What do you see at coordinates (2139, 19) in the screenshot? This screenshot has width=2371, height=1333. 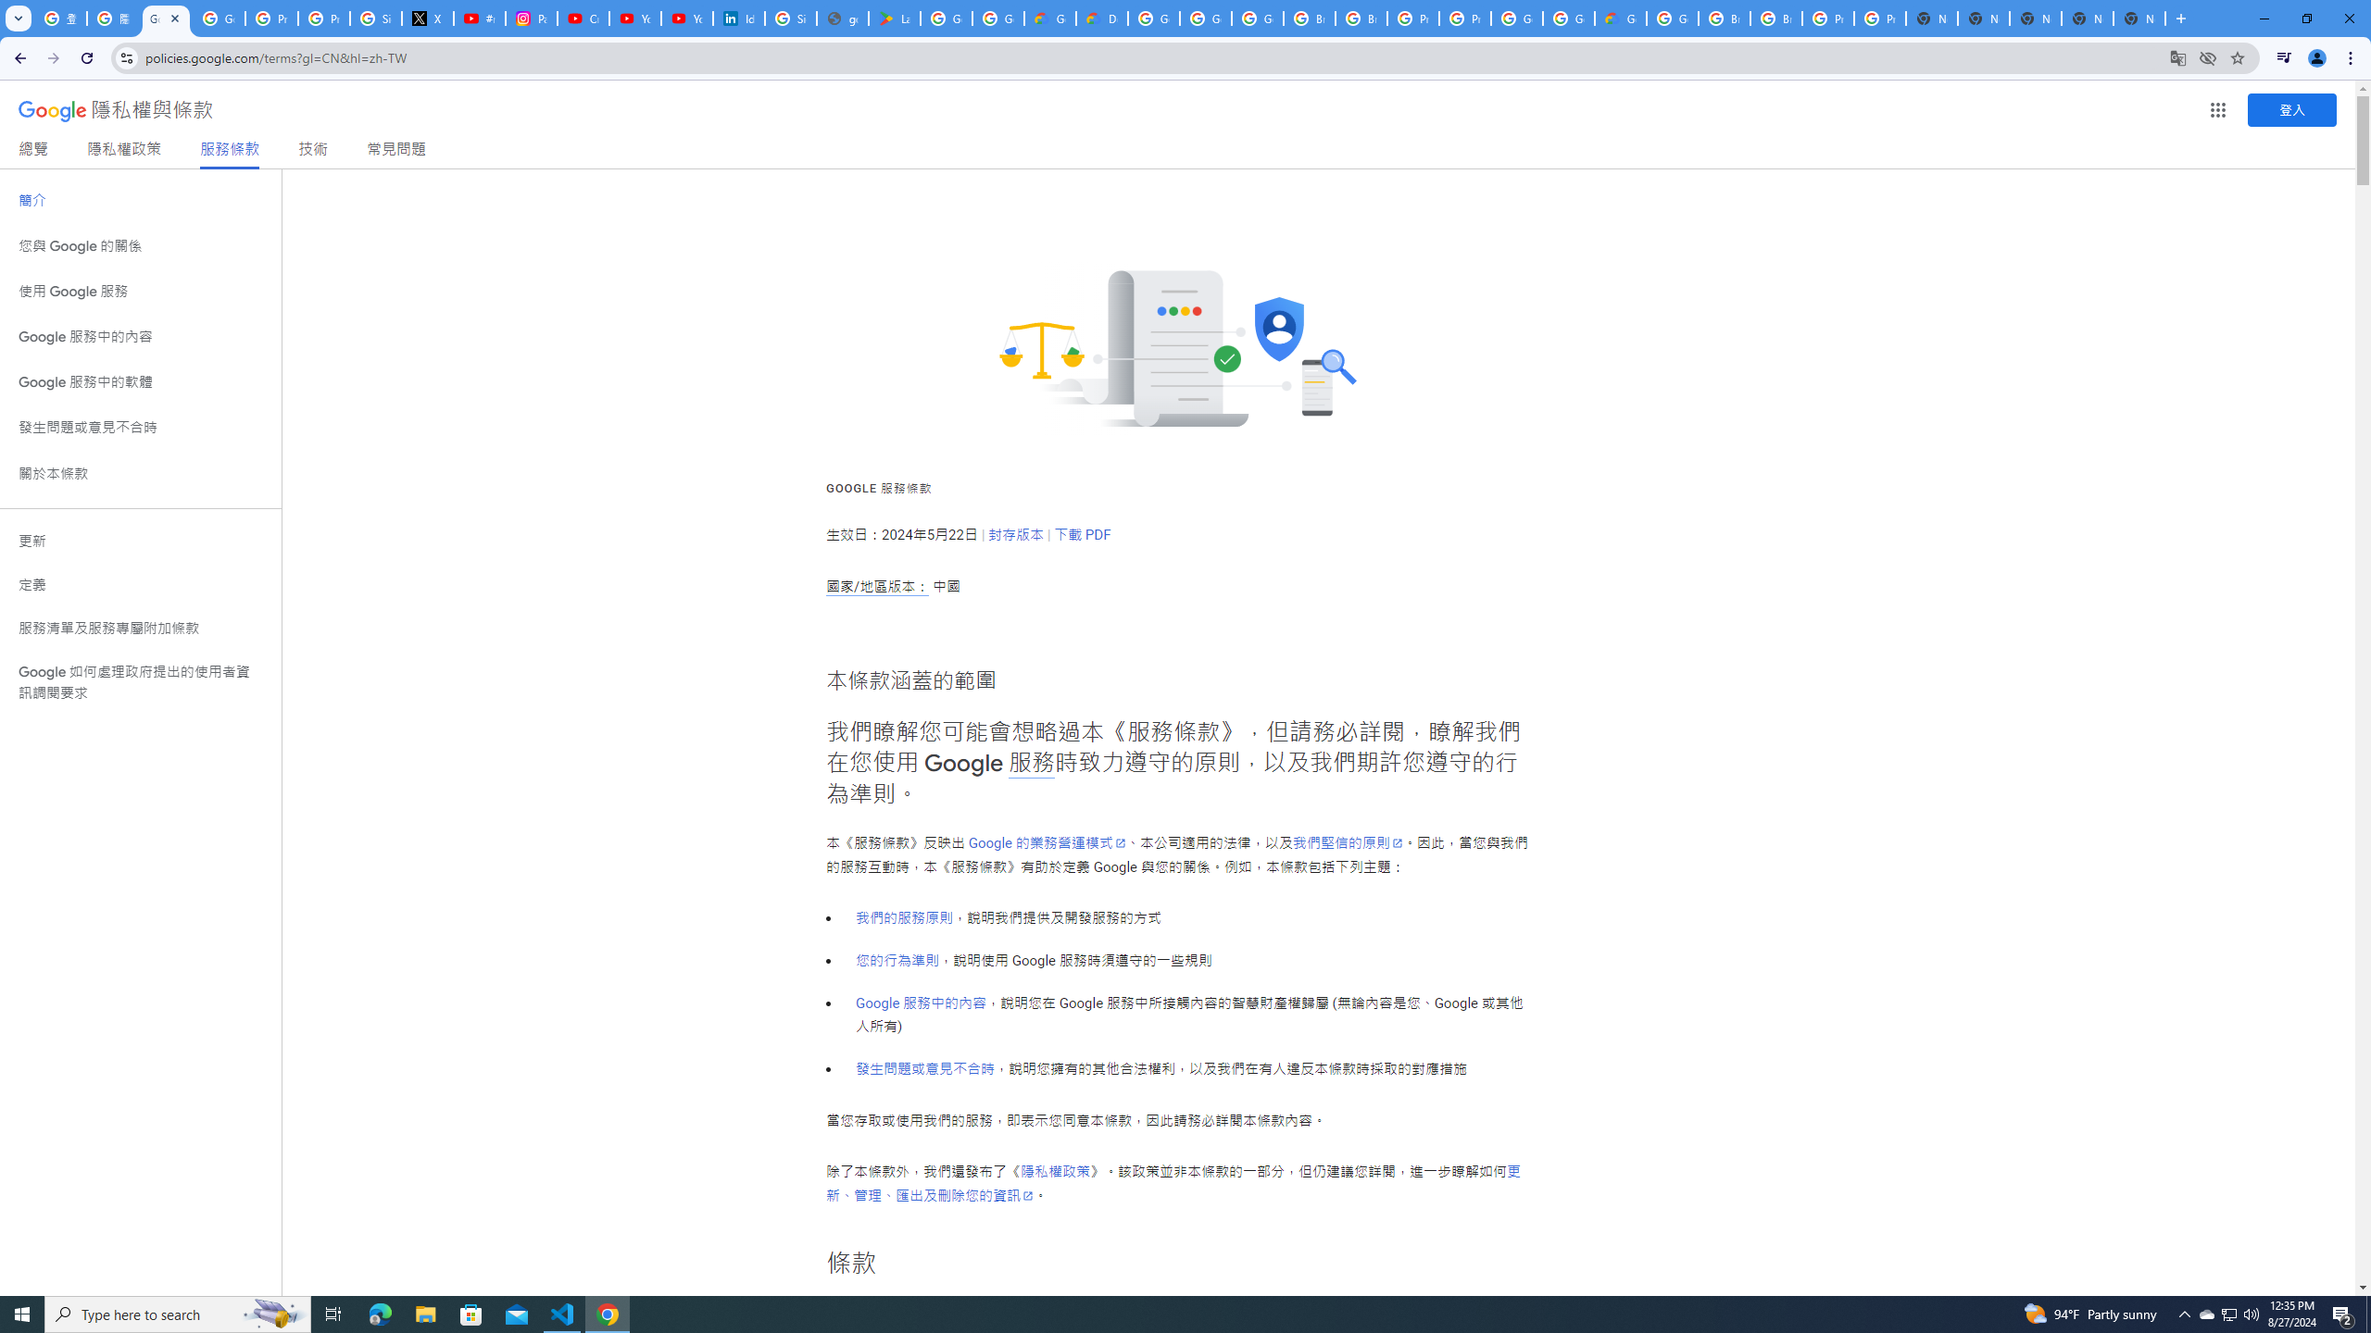 I see `New Tab` at bounding box center [2139, 19].